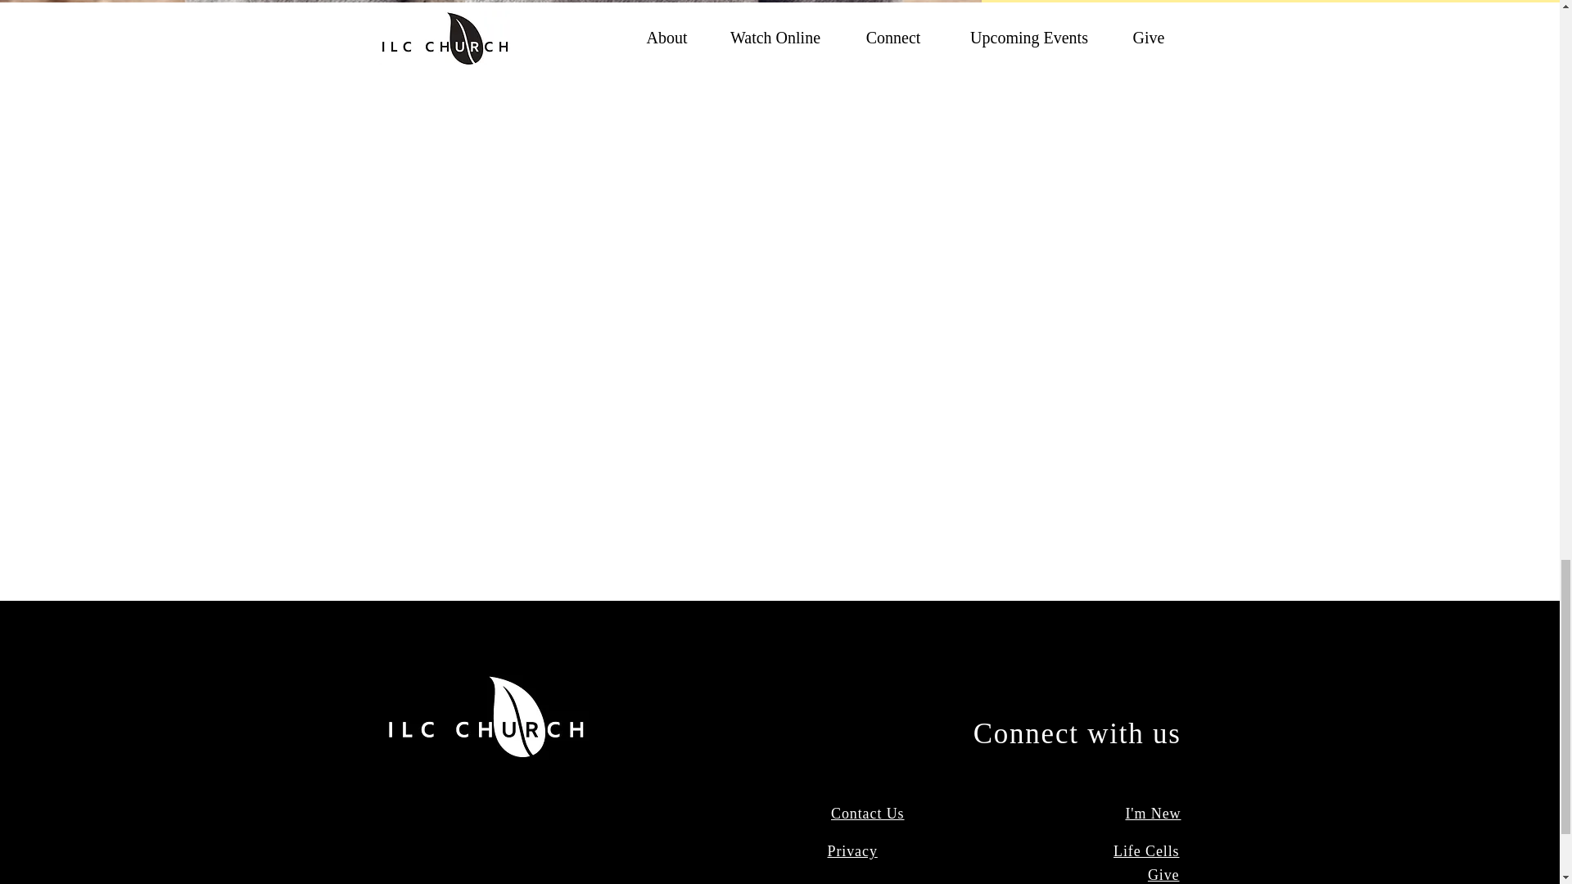 The image size is (1572, 884). What do you see at coordinates (1163, 874) in the screenshot?
I see `Give` at bounding box center [1163, 874].